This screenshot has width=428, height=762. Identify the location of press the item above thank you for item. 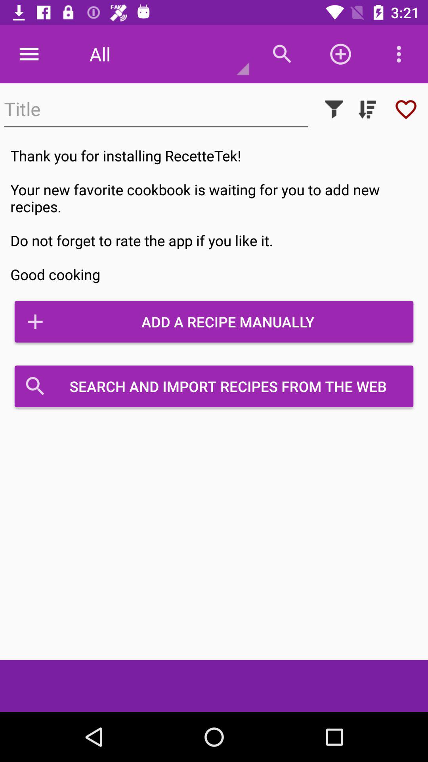
(406, 110).